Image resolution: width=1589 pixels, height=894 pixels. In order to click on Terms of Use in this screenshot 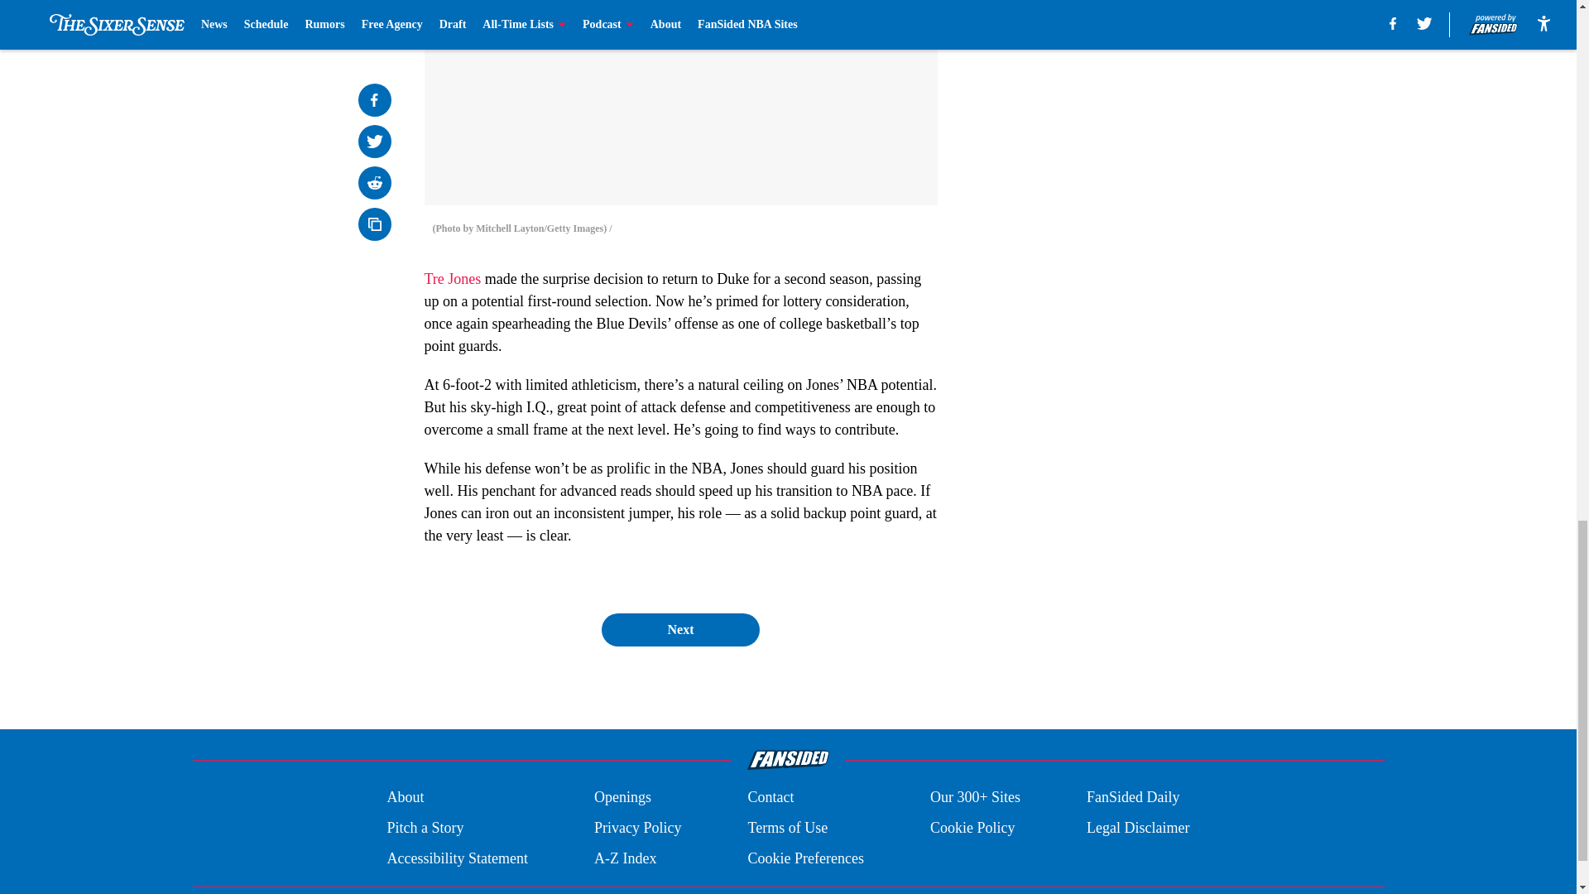, I will do `click(787, 828)`.